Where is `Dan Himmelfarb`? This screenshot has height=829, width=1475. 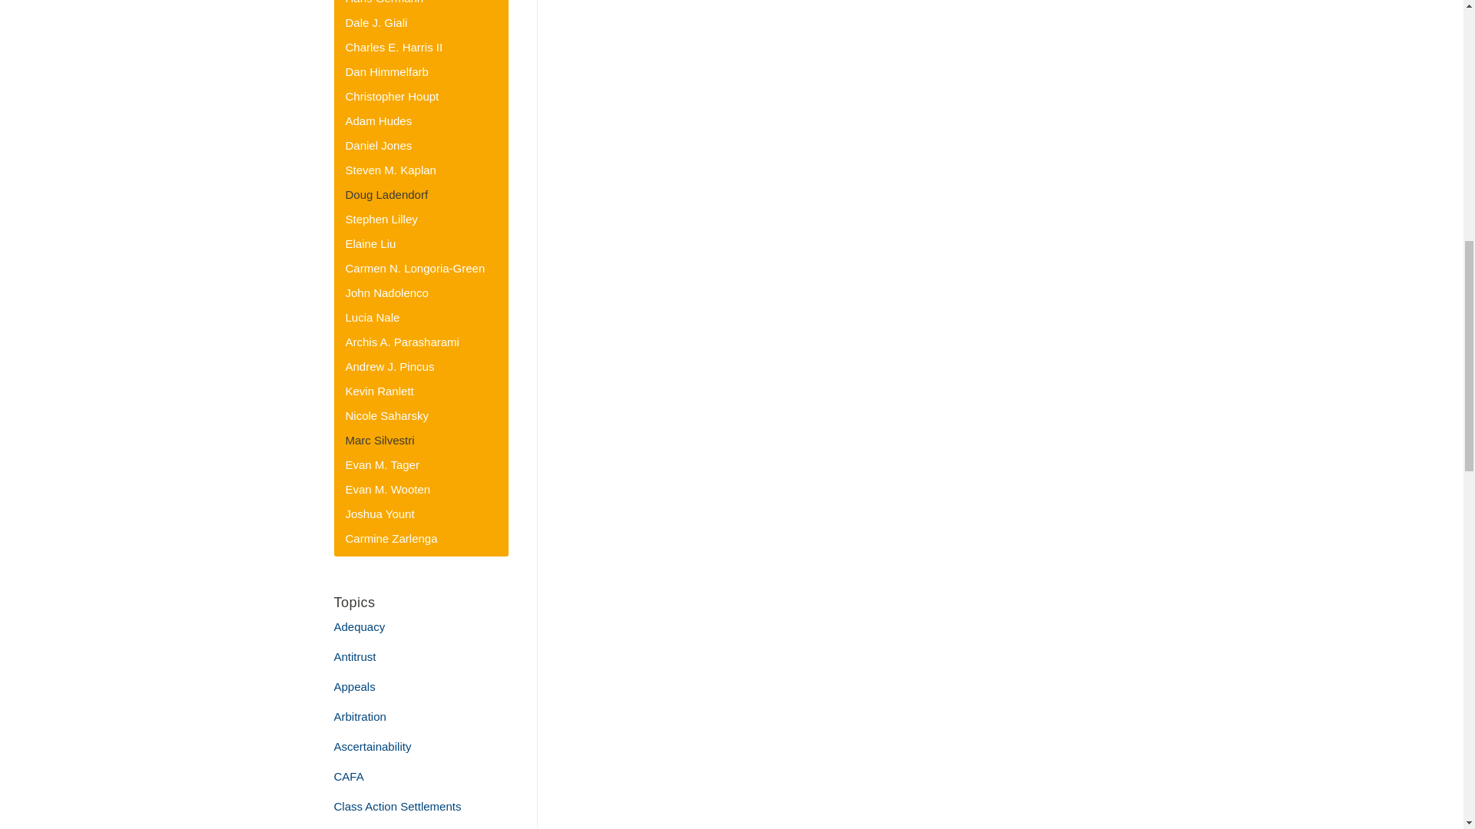 Dan Himmelfarb is located at coordinates (387, 71).